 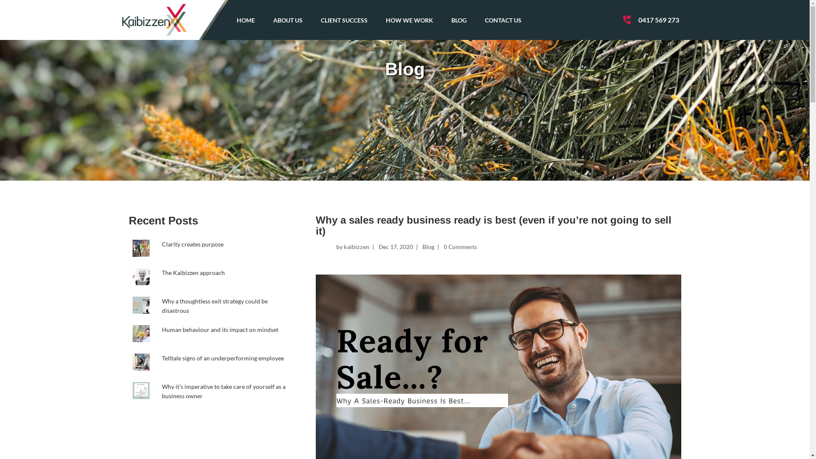 I want to click on CLIENT SUCCESS, so click(x=344, y=20).